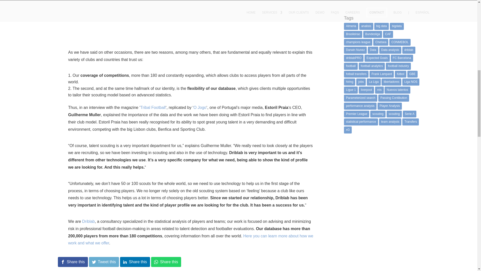  Describe the element at coordinates (190, 240) in the screenshot. I see `Here you can learn more about how we work and what we offer` at that location.